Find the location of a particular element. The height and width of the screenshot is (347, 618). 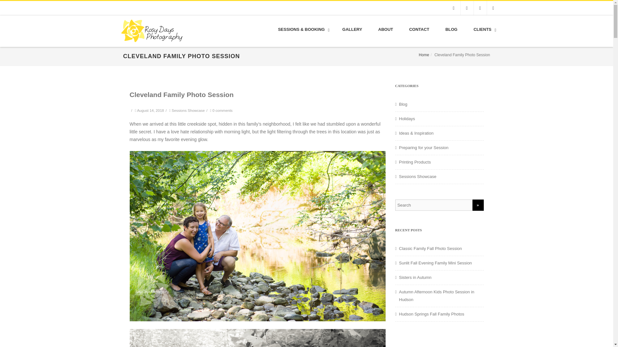

CLIENTS is located at coordinates (483, 30).